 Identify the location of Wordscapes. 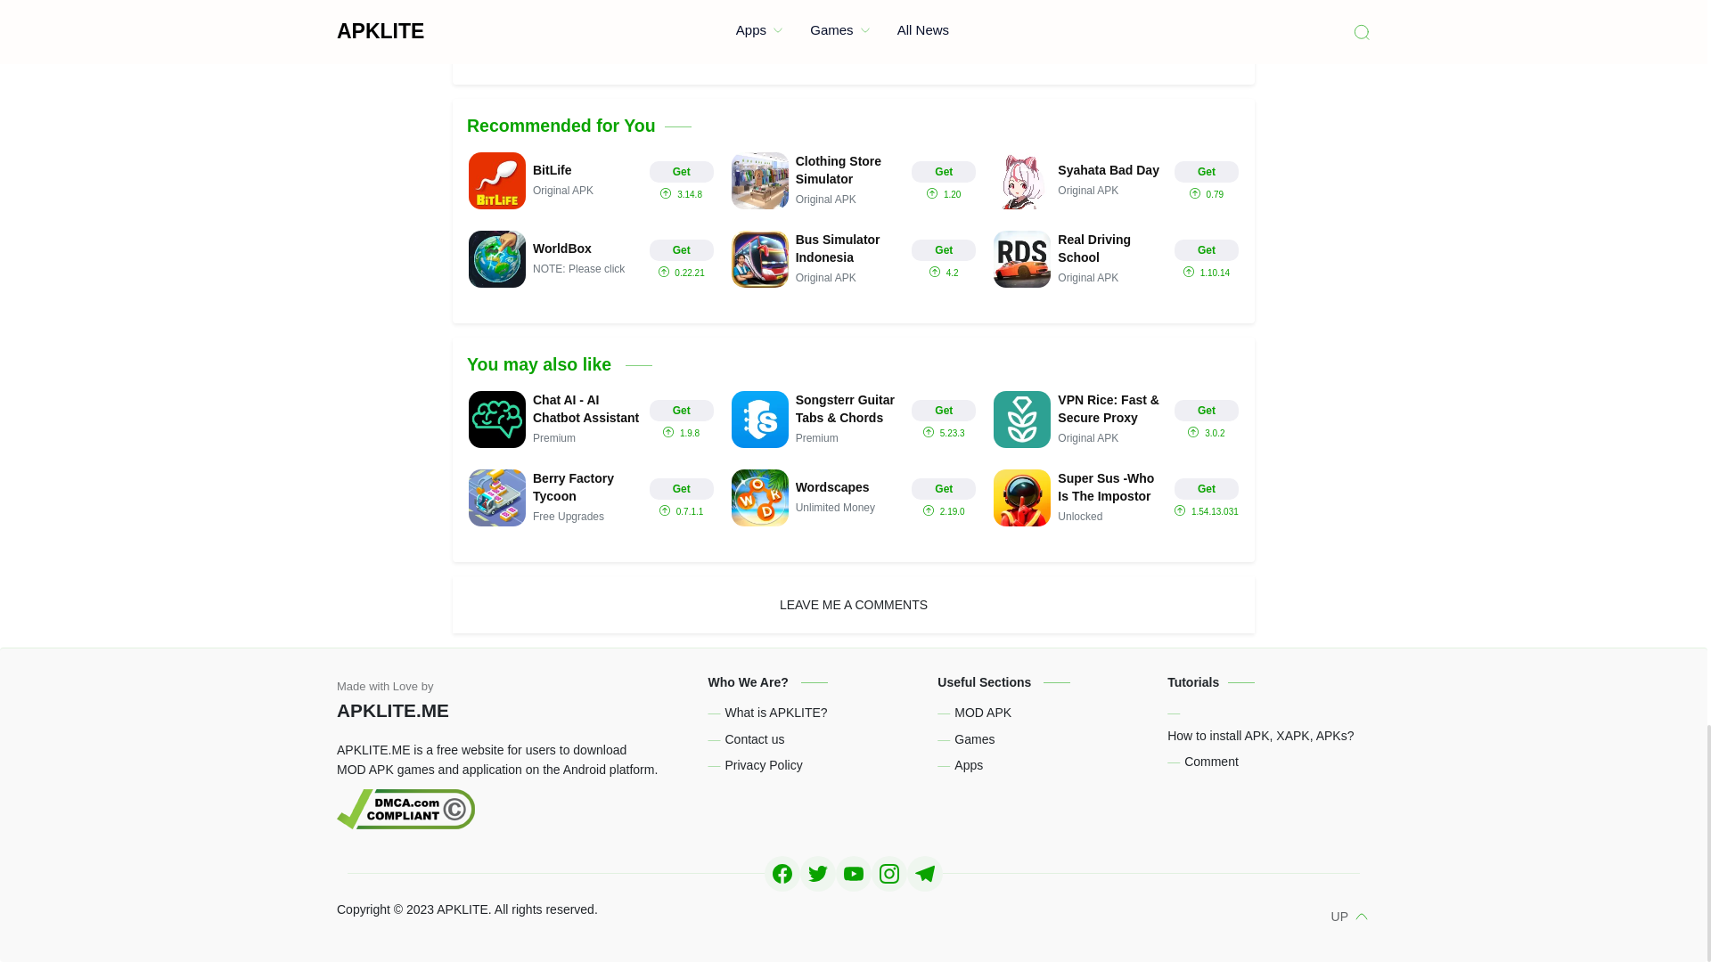
(854, 497).